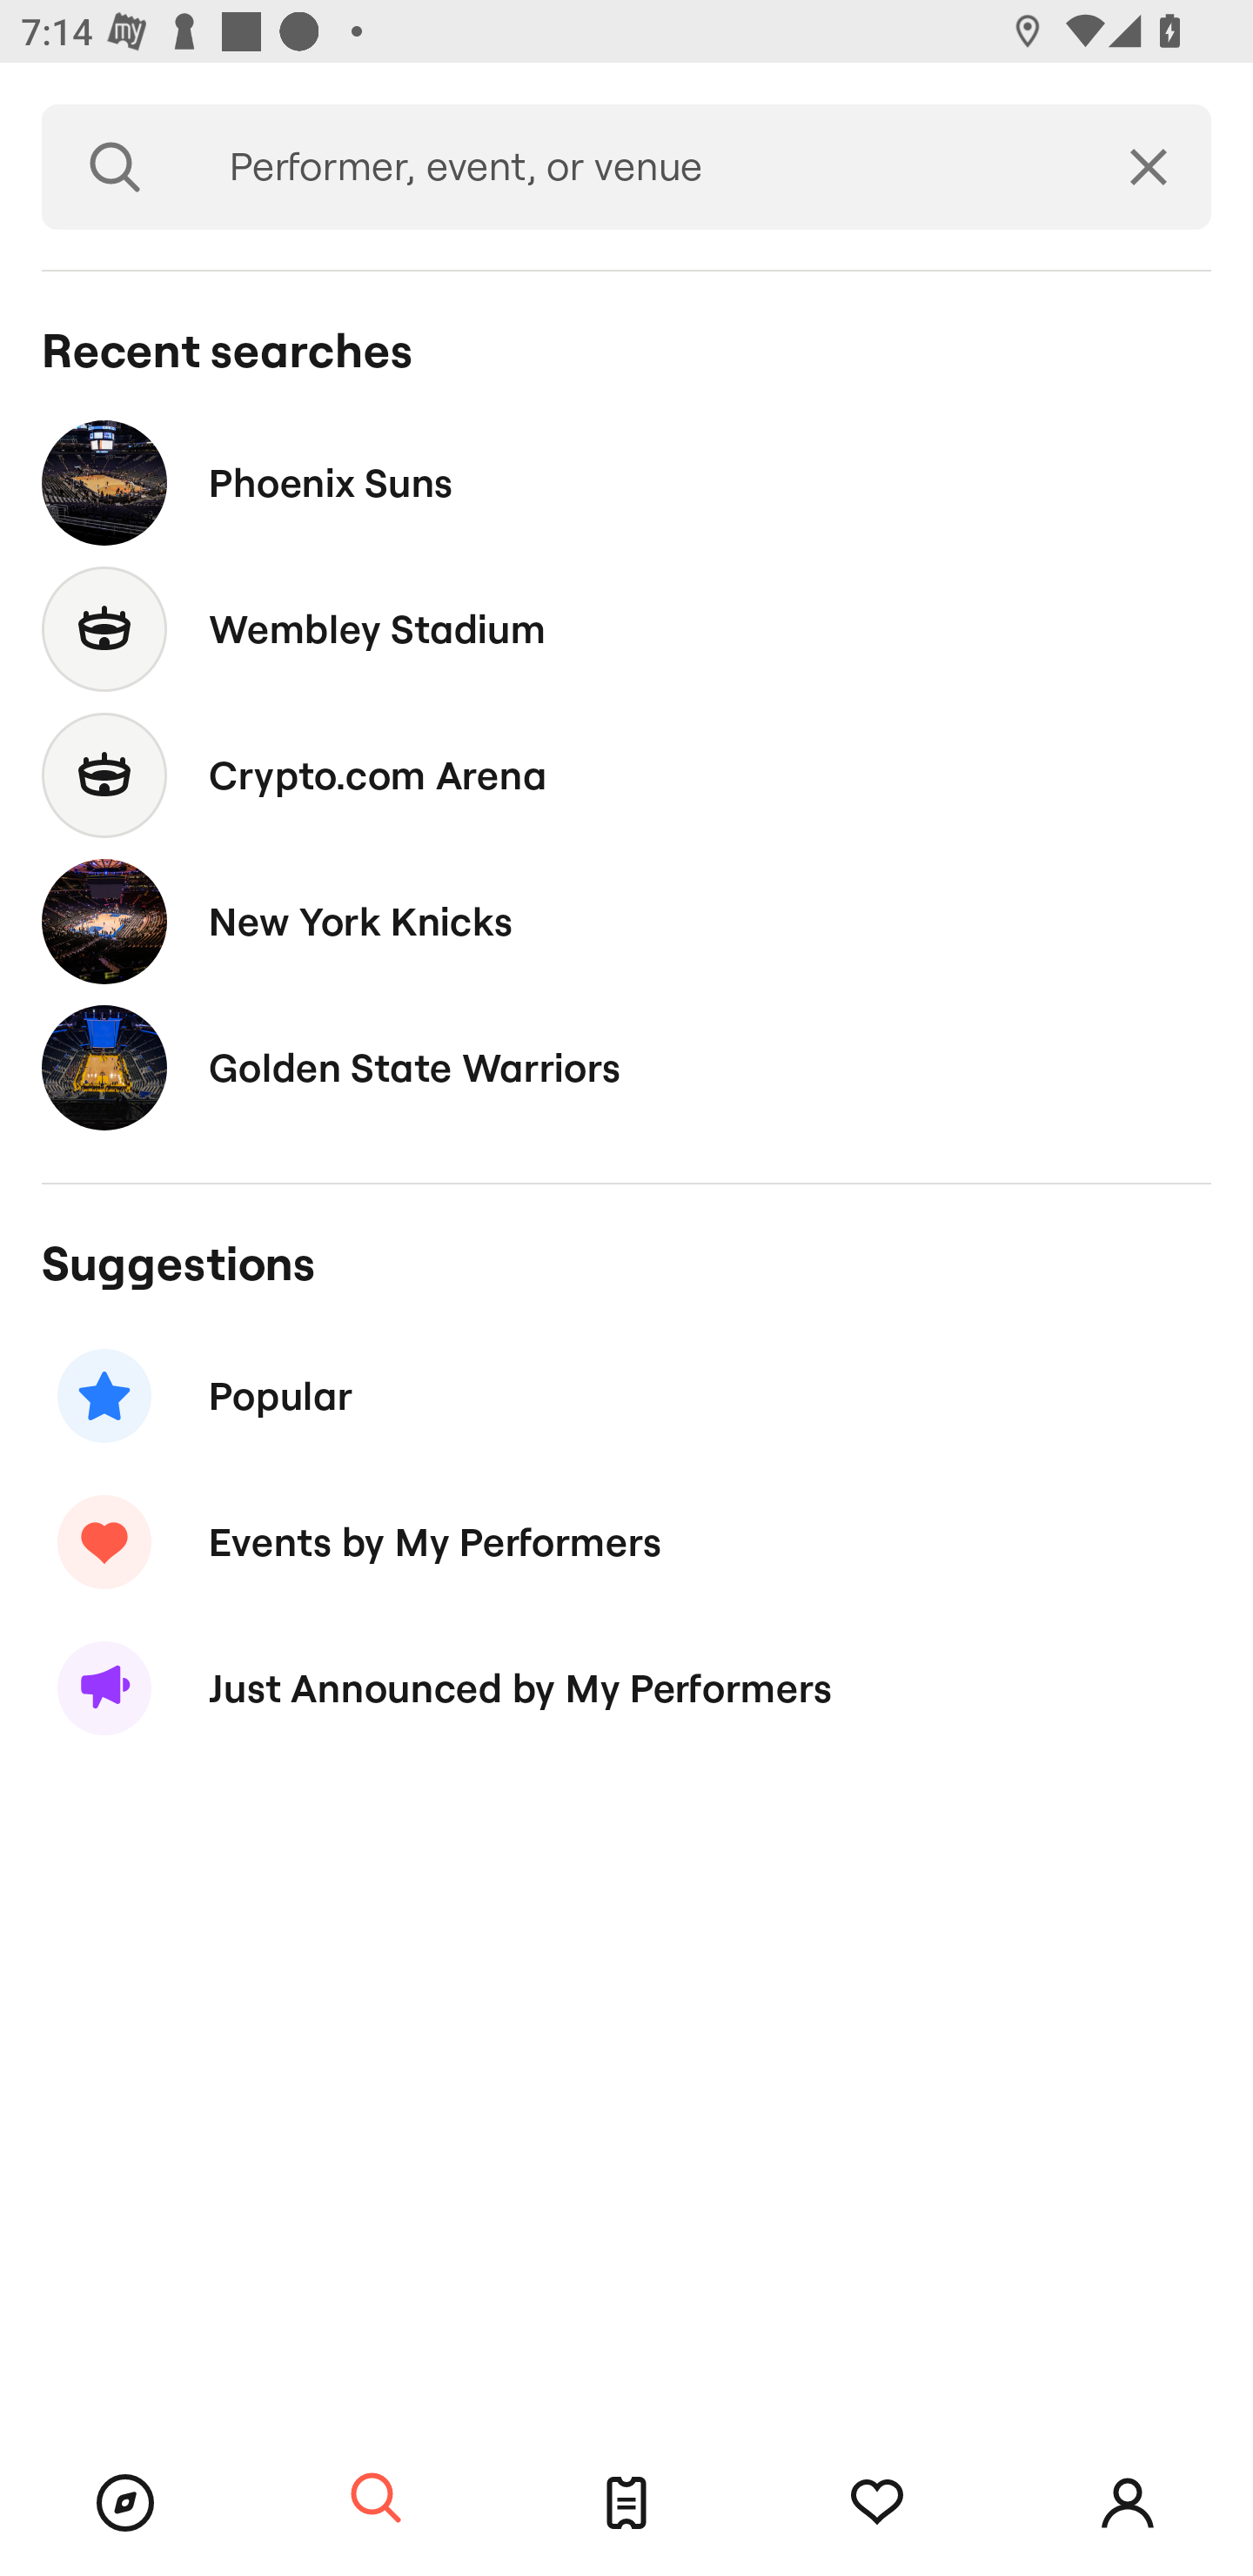 This screenshot has width=1253, height=2576. I want to click on Tickets, so click(626, 2503).